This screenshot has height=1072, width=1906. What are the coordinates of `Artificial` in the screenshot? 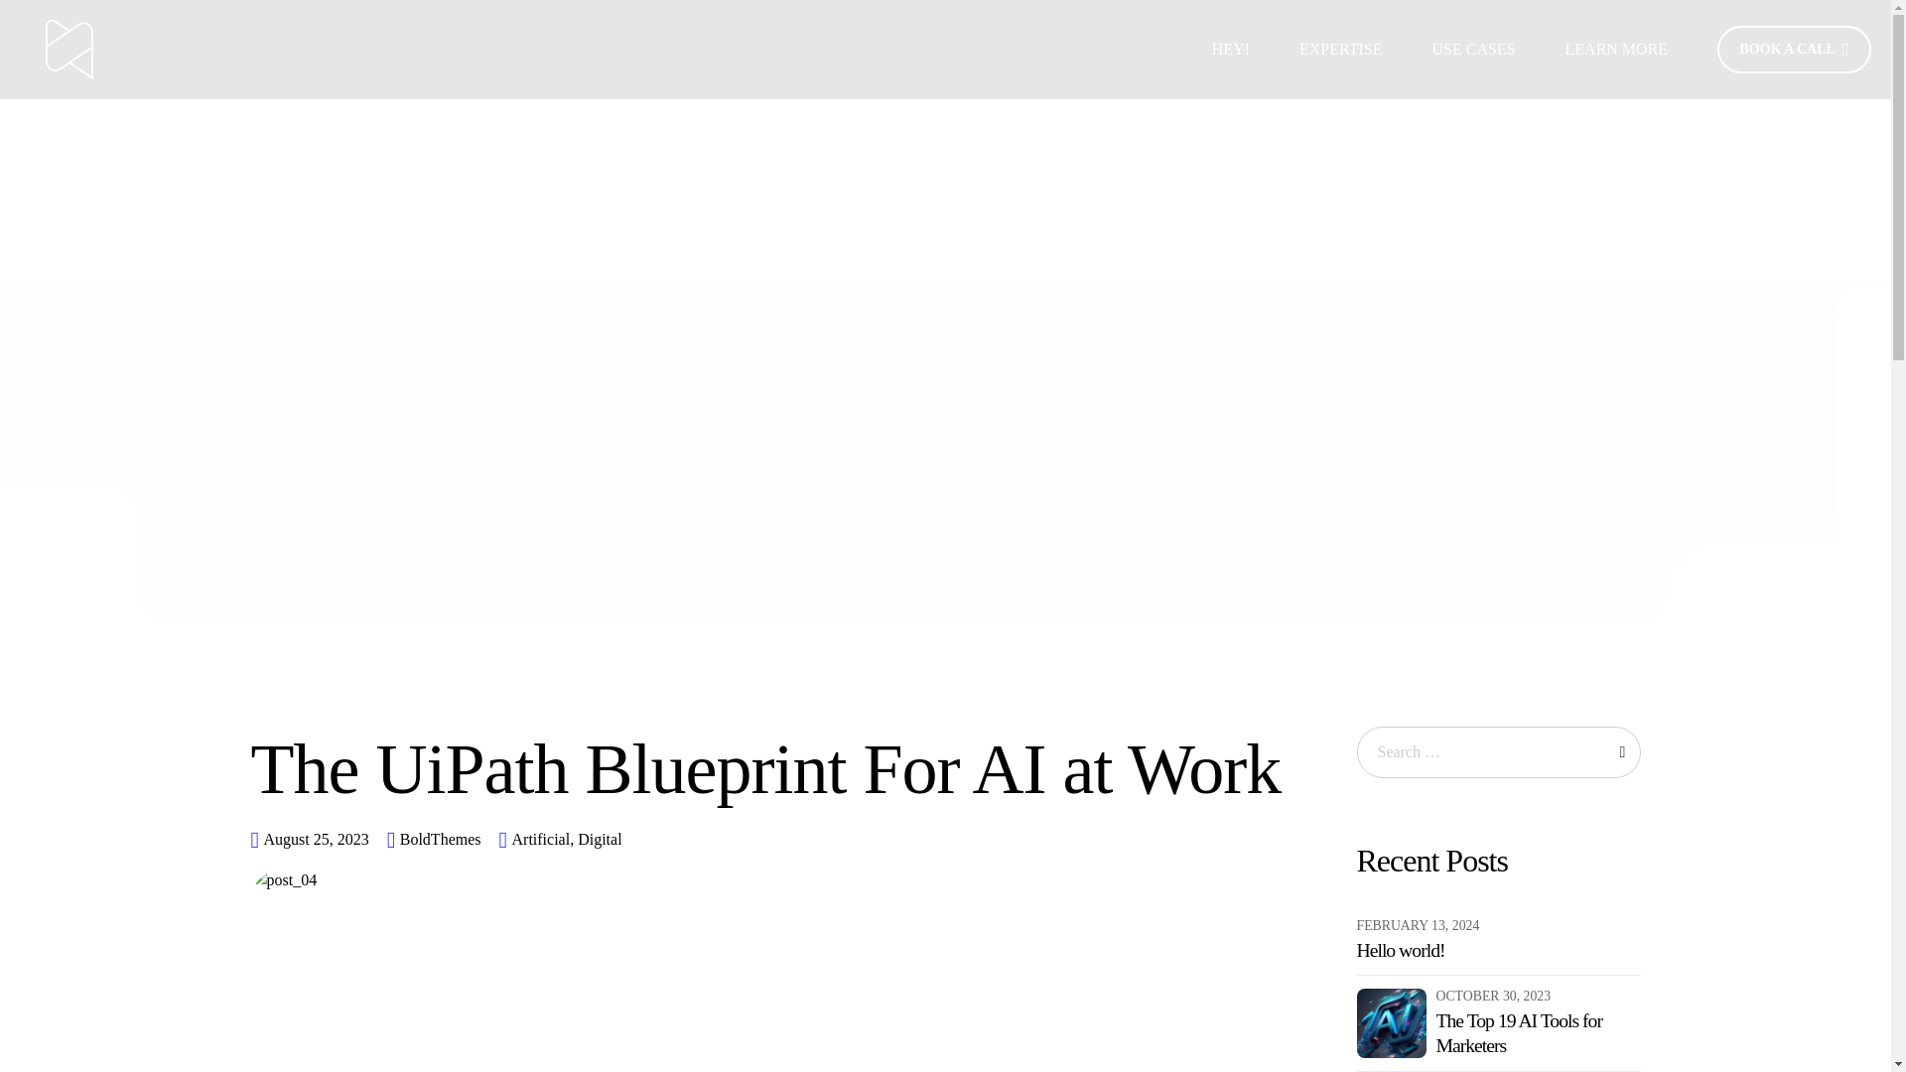 It's located at (541, 840).